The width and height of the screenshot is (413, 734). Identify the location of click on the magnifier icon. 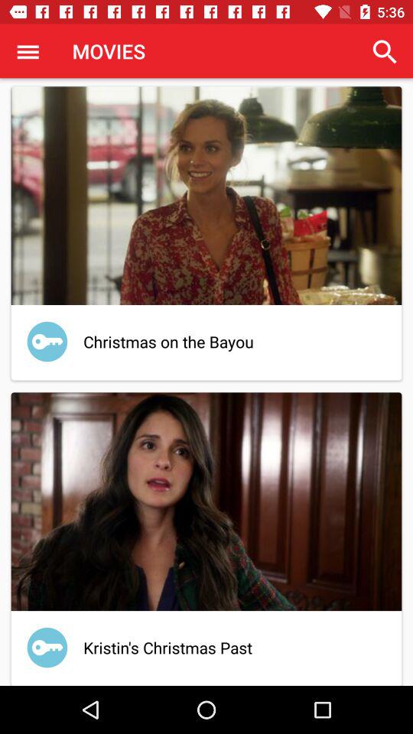
(385, 51).